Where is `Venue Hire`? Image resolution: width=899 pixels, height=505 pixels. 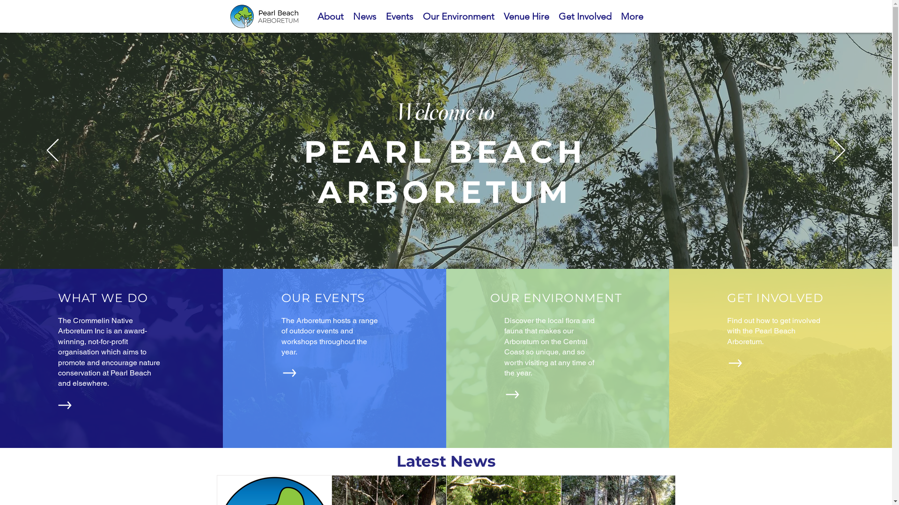 Venue Hire is located at coordinates (526, 16).